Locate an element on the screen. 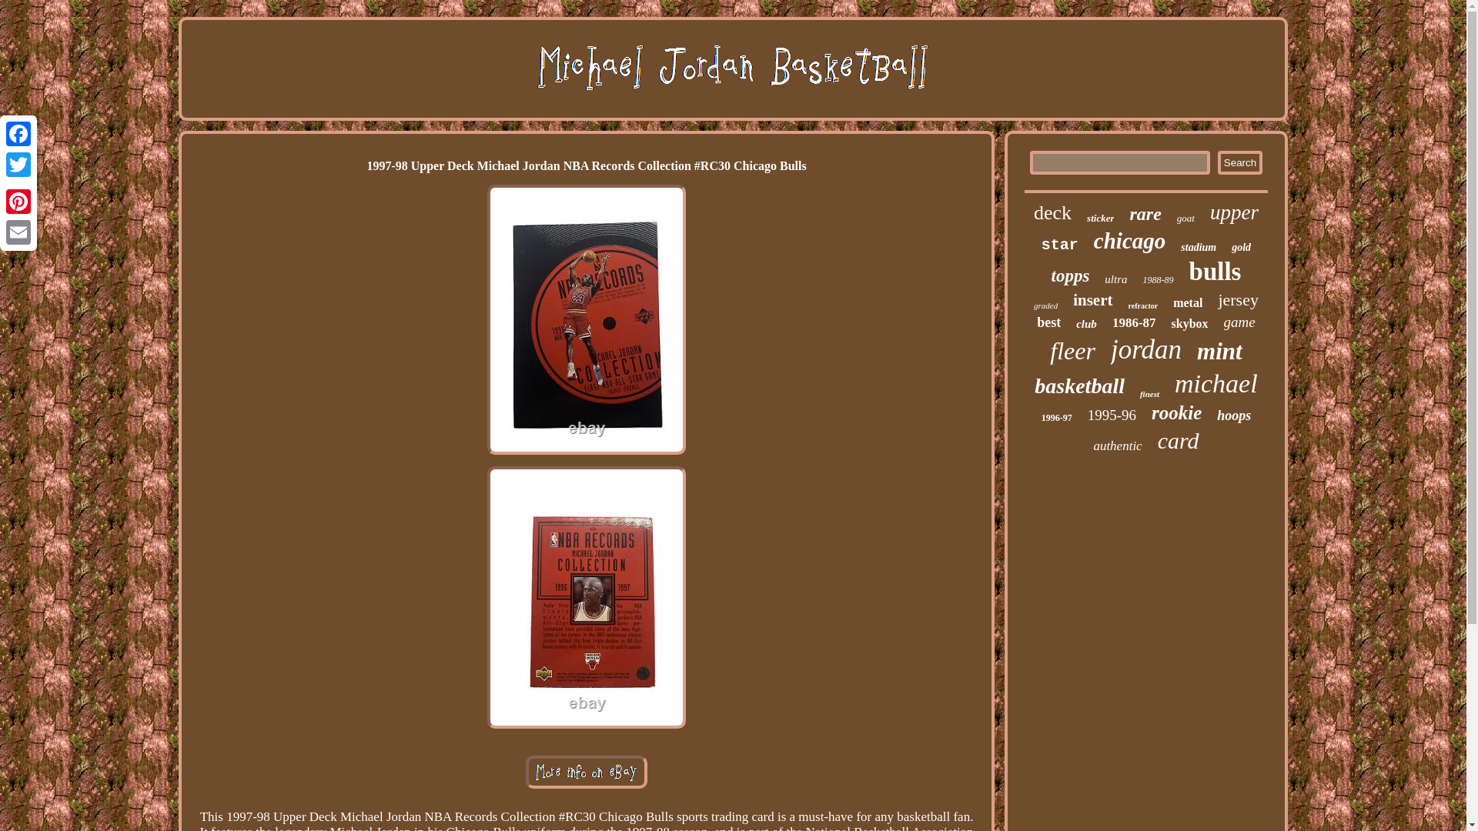  topps is located at coordinates (1070, 275).